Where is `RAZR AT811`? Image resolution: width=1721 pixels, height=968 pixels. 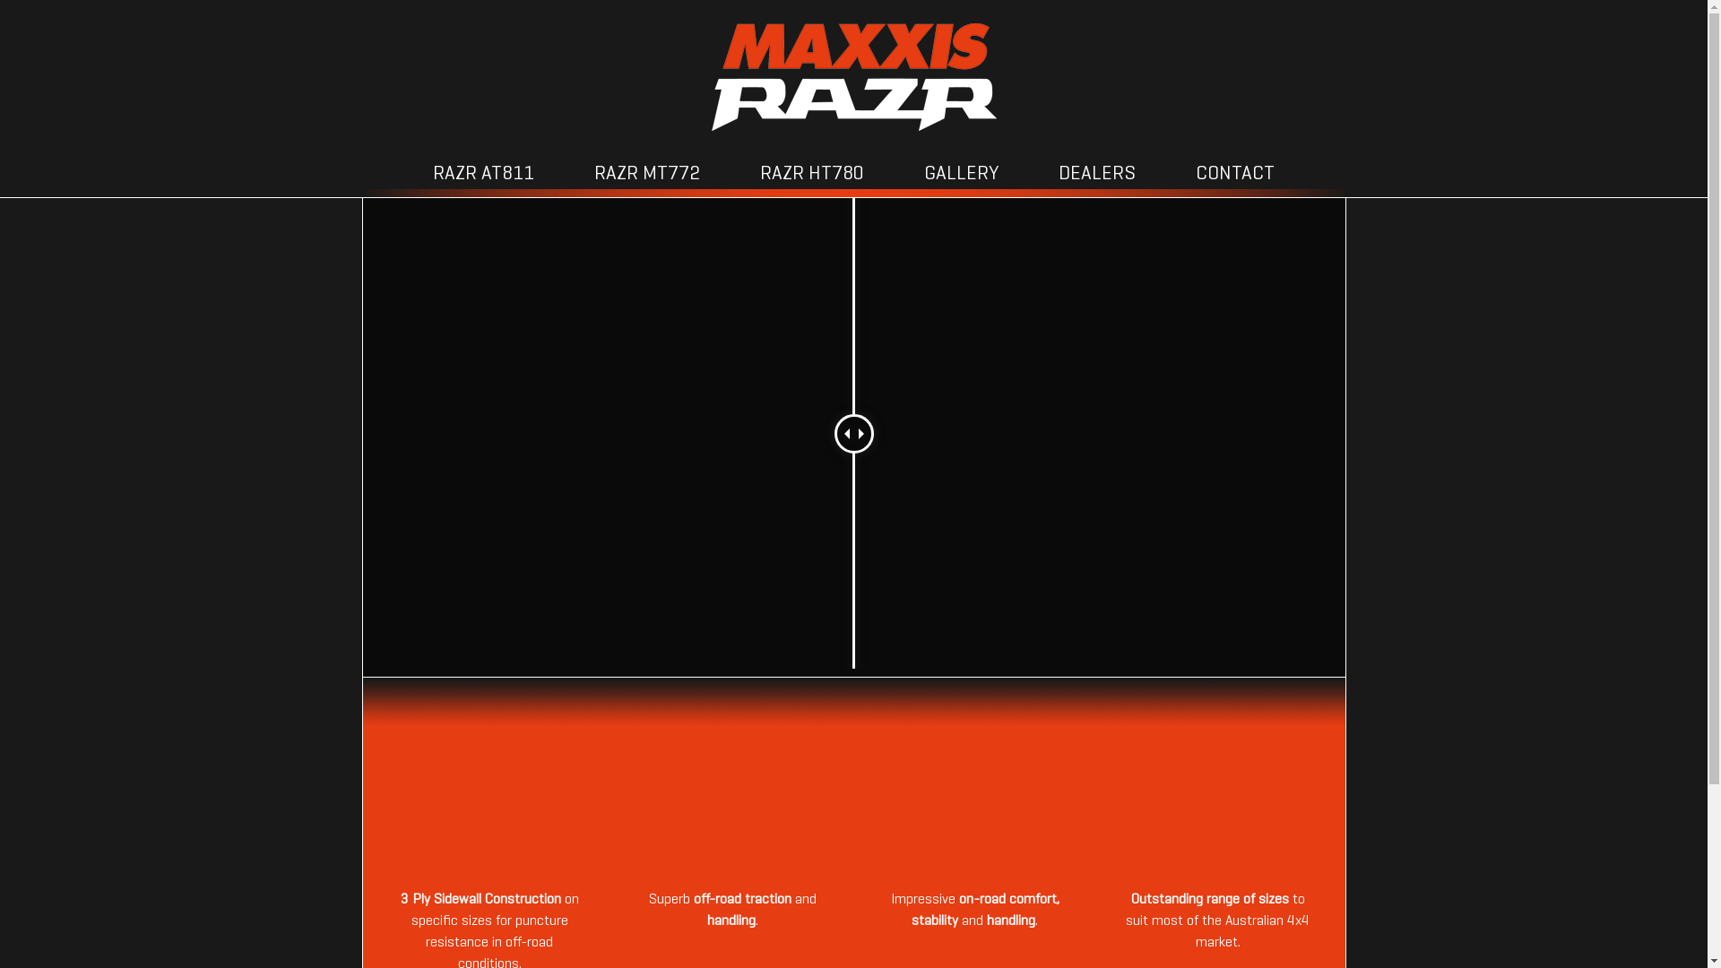
RAZR AT811 is located at coordinates (484, 175).